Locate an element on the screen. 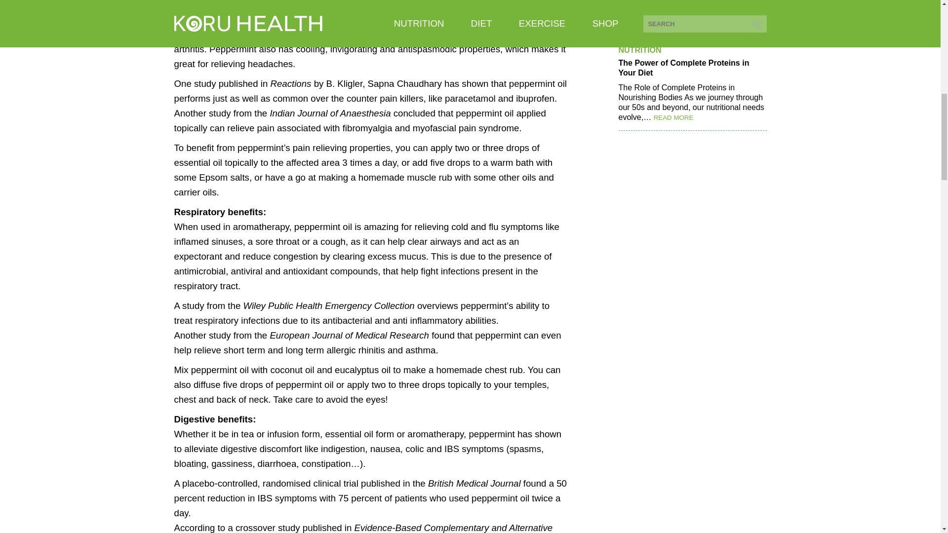 Image resolution: width=948 pixels, height=533 pixels. READ MORE is located at coordinates (673, 117).